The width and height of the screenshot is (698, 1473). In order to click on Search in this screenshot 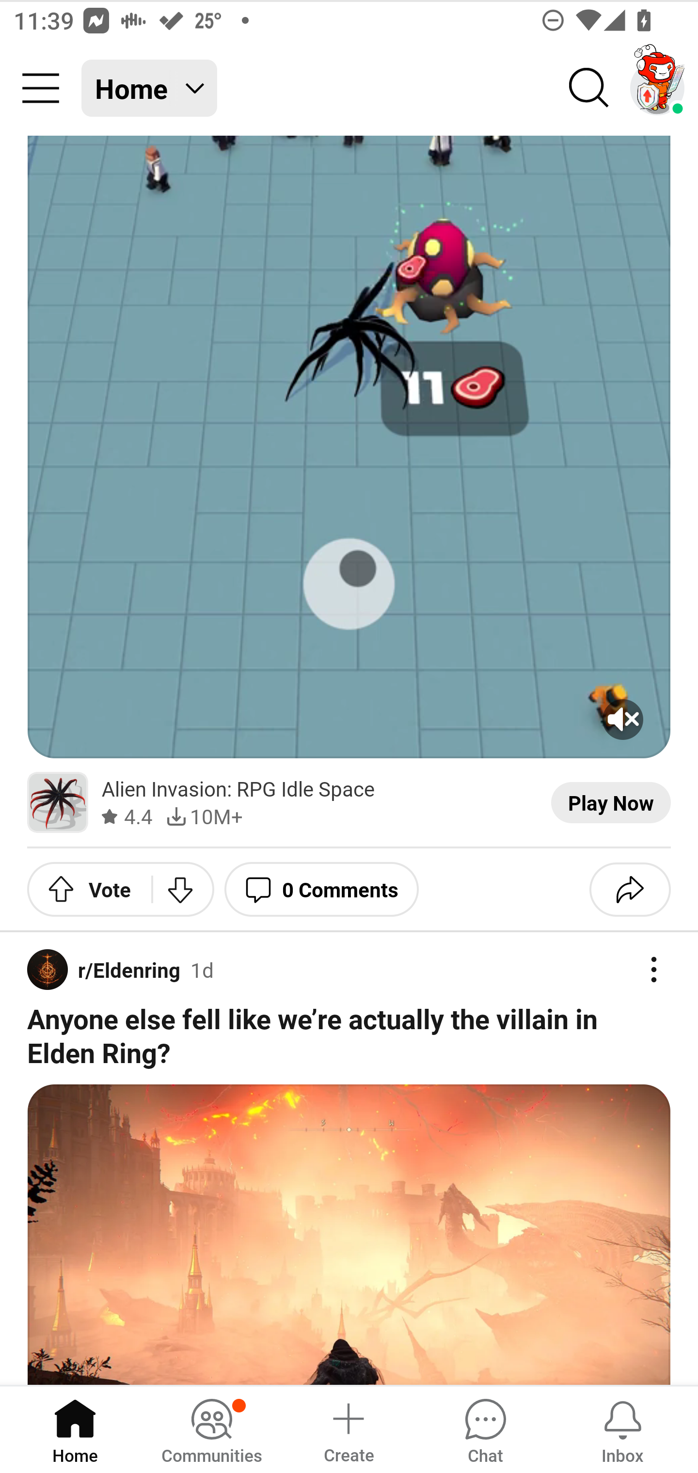, I will do `click(589, 88)`.